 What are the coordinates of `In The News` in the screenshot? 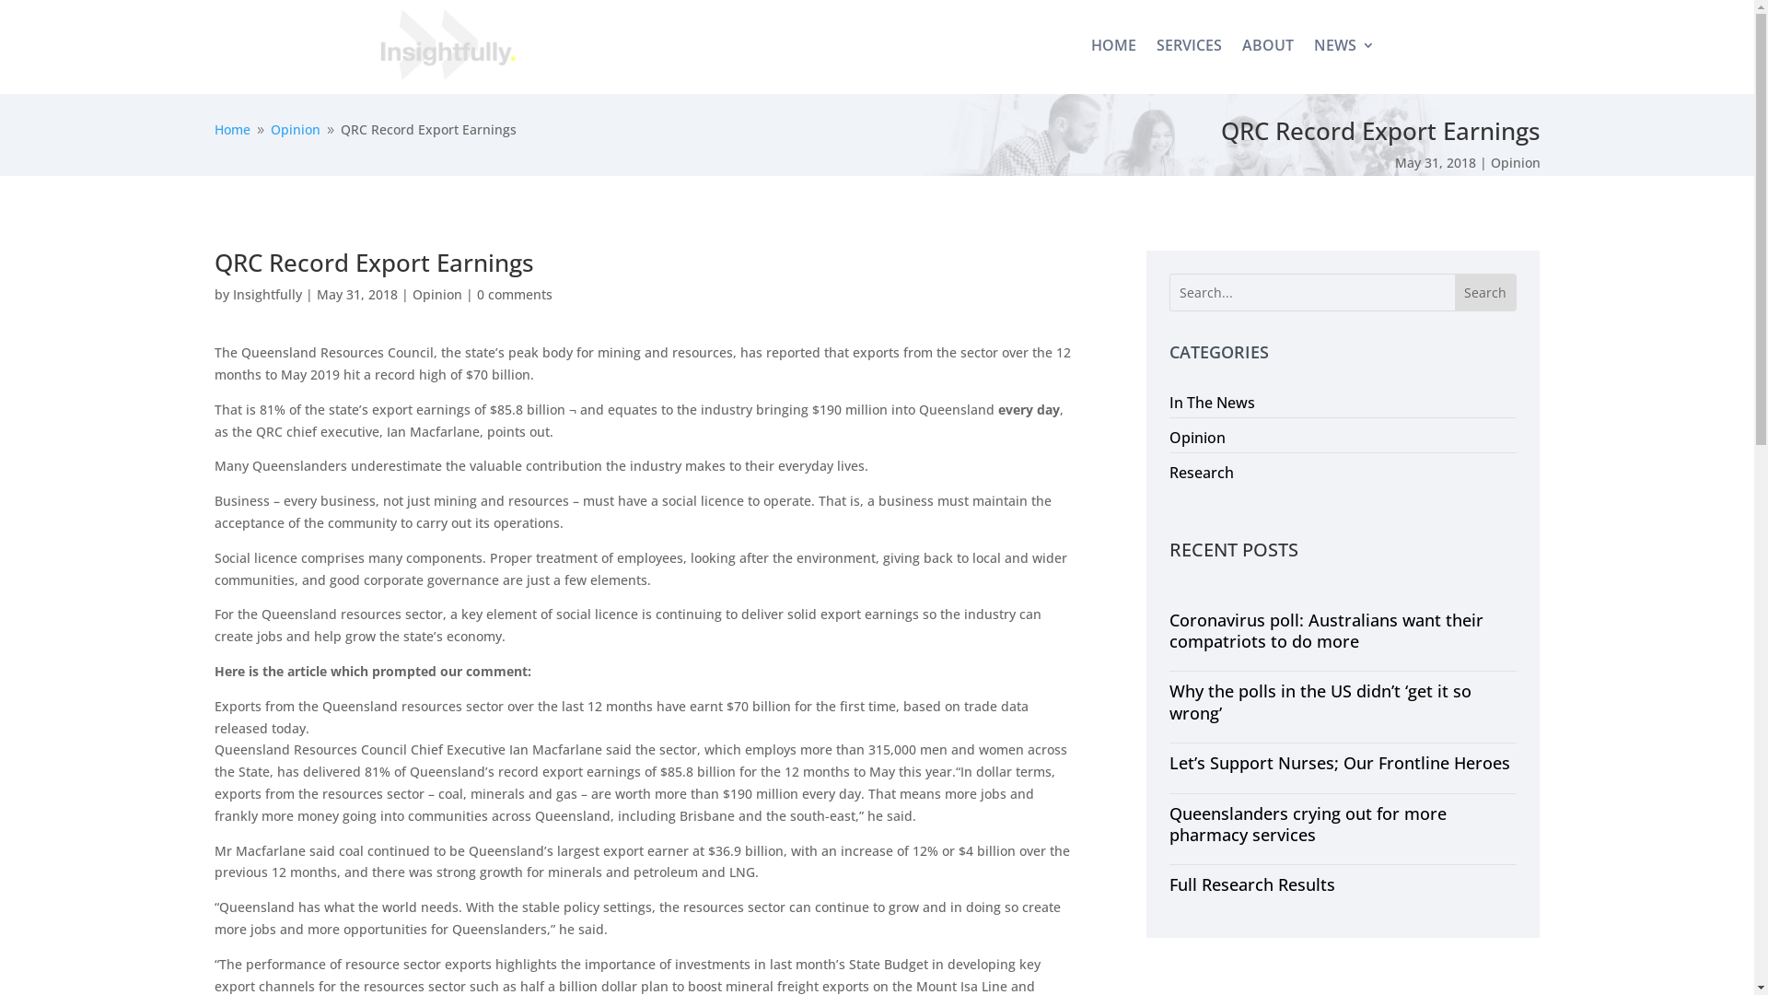 It's located at (1212, 403).